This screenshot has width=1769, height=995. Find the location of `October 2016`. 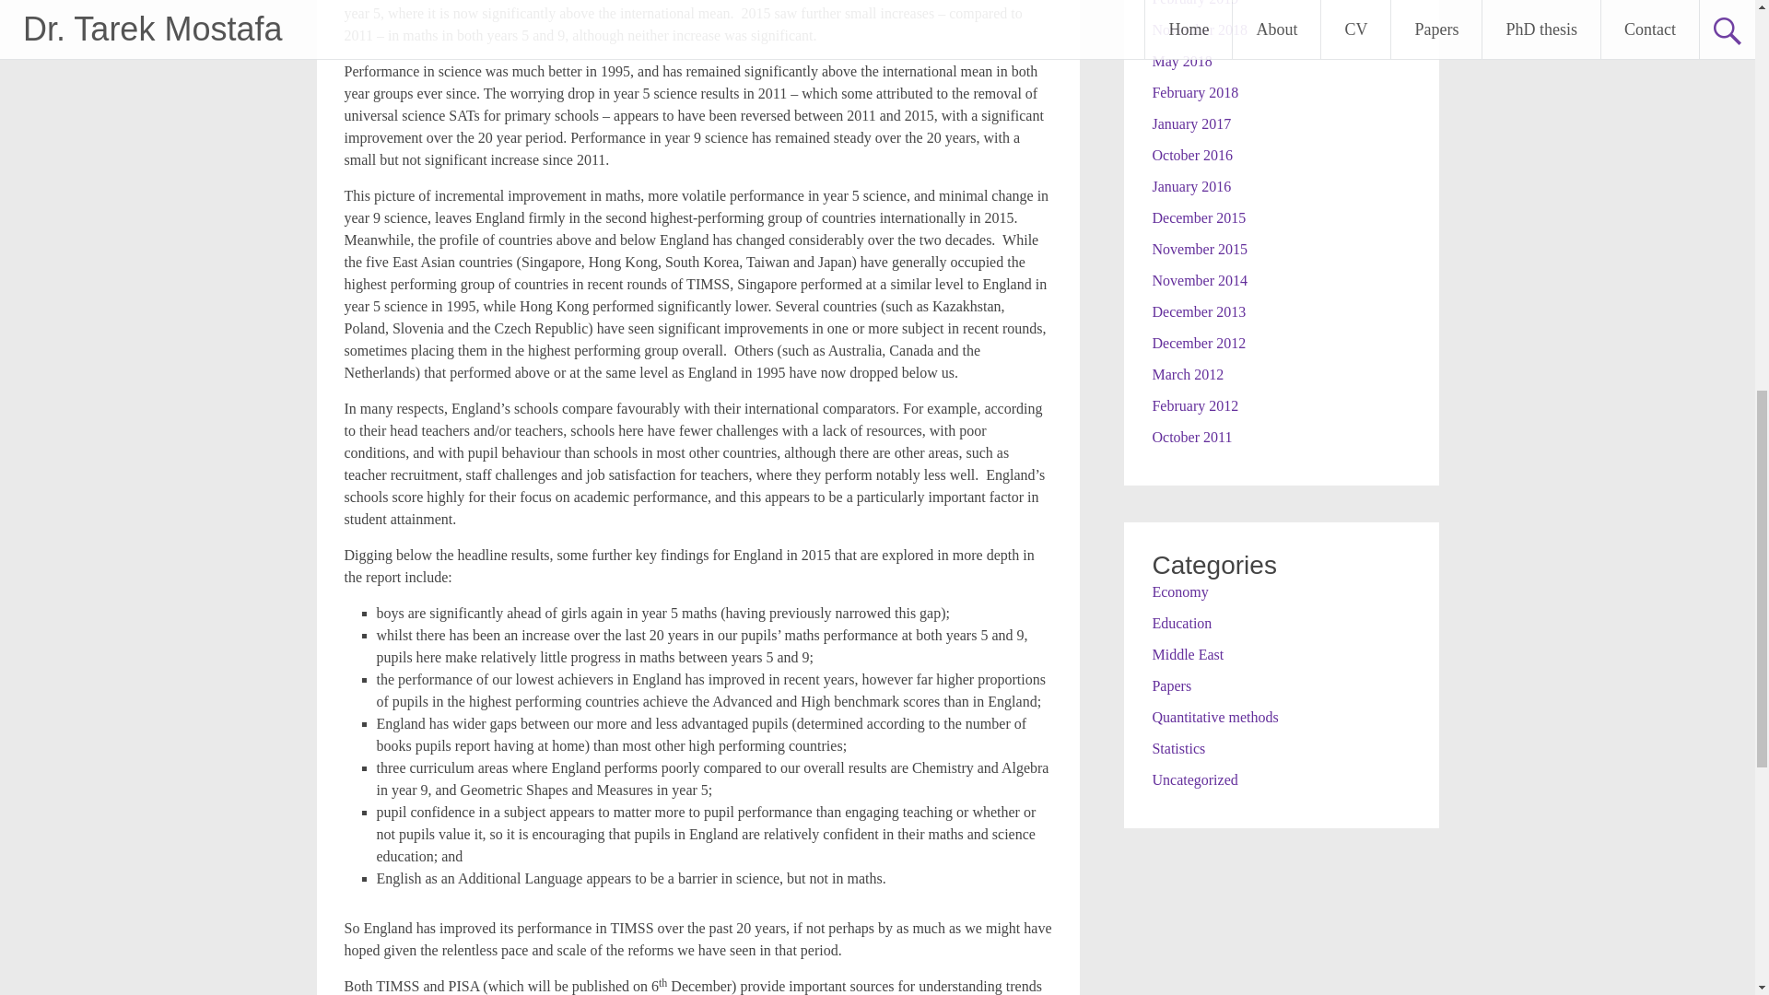

October 2016 is located at coordinates (1192, 155).